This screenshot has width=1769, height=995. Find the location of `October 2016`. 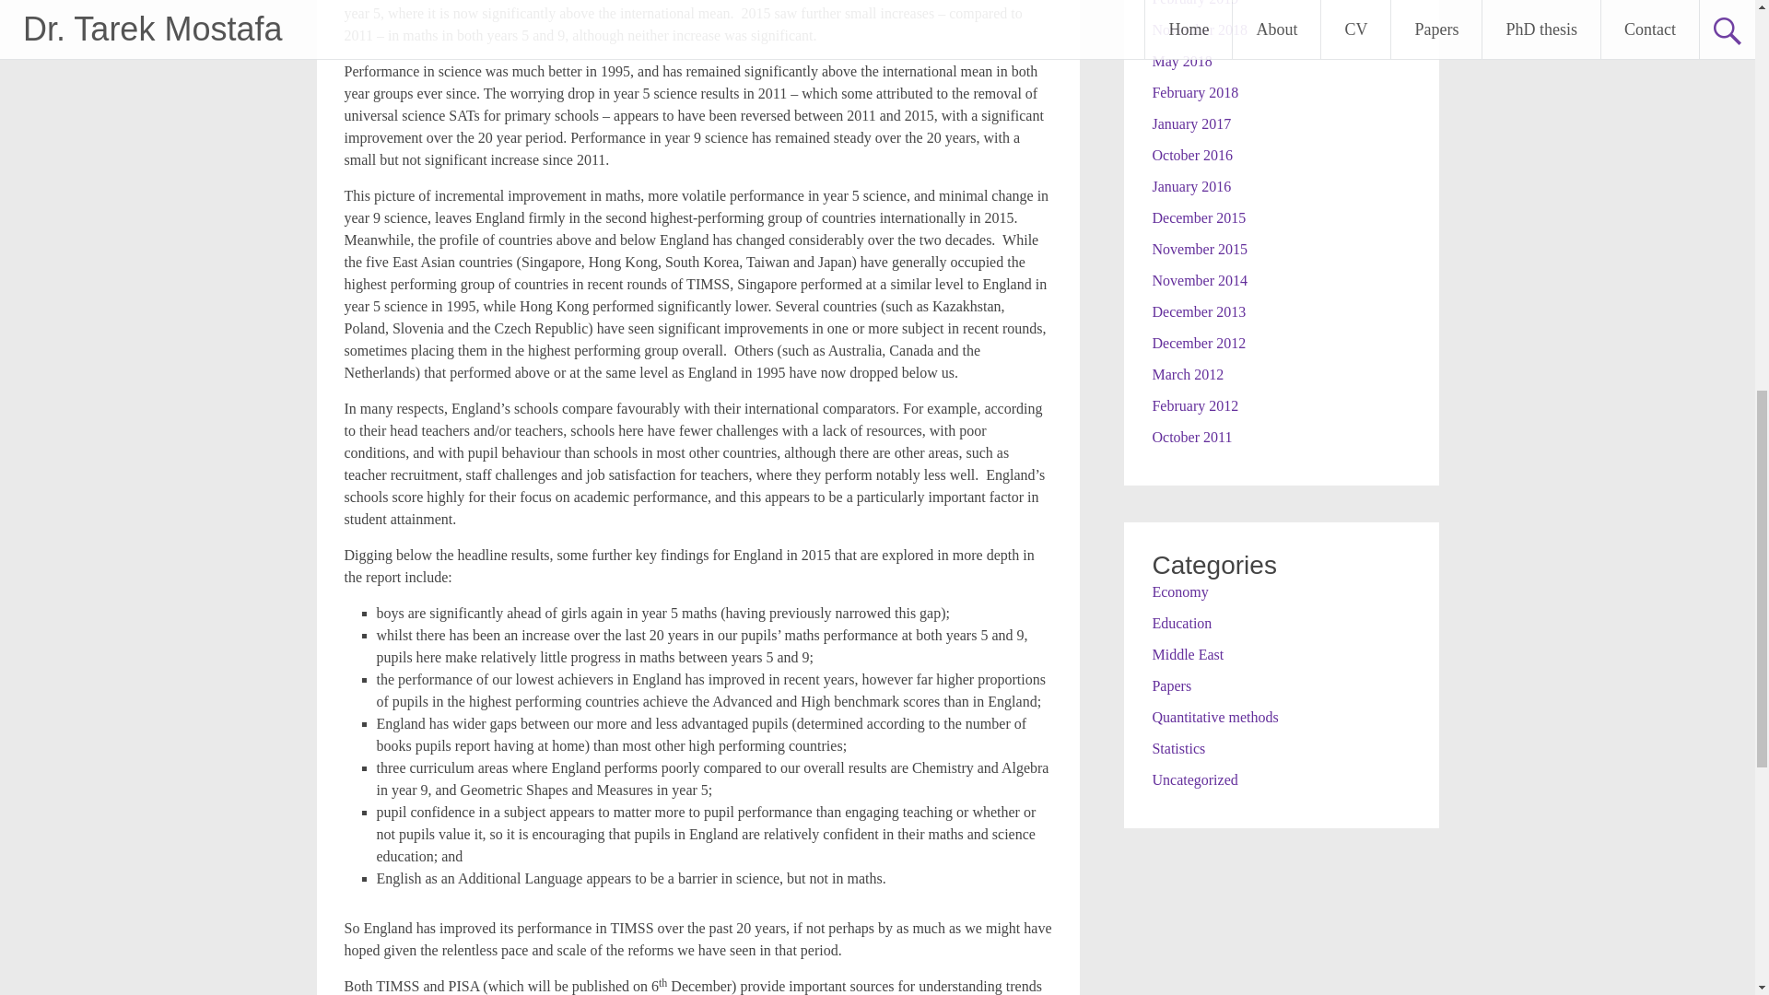

October 2016 is located at coordinates (1192, 155).